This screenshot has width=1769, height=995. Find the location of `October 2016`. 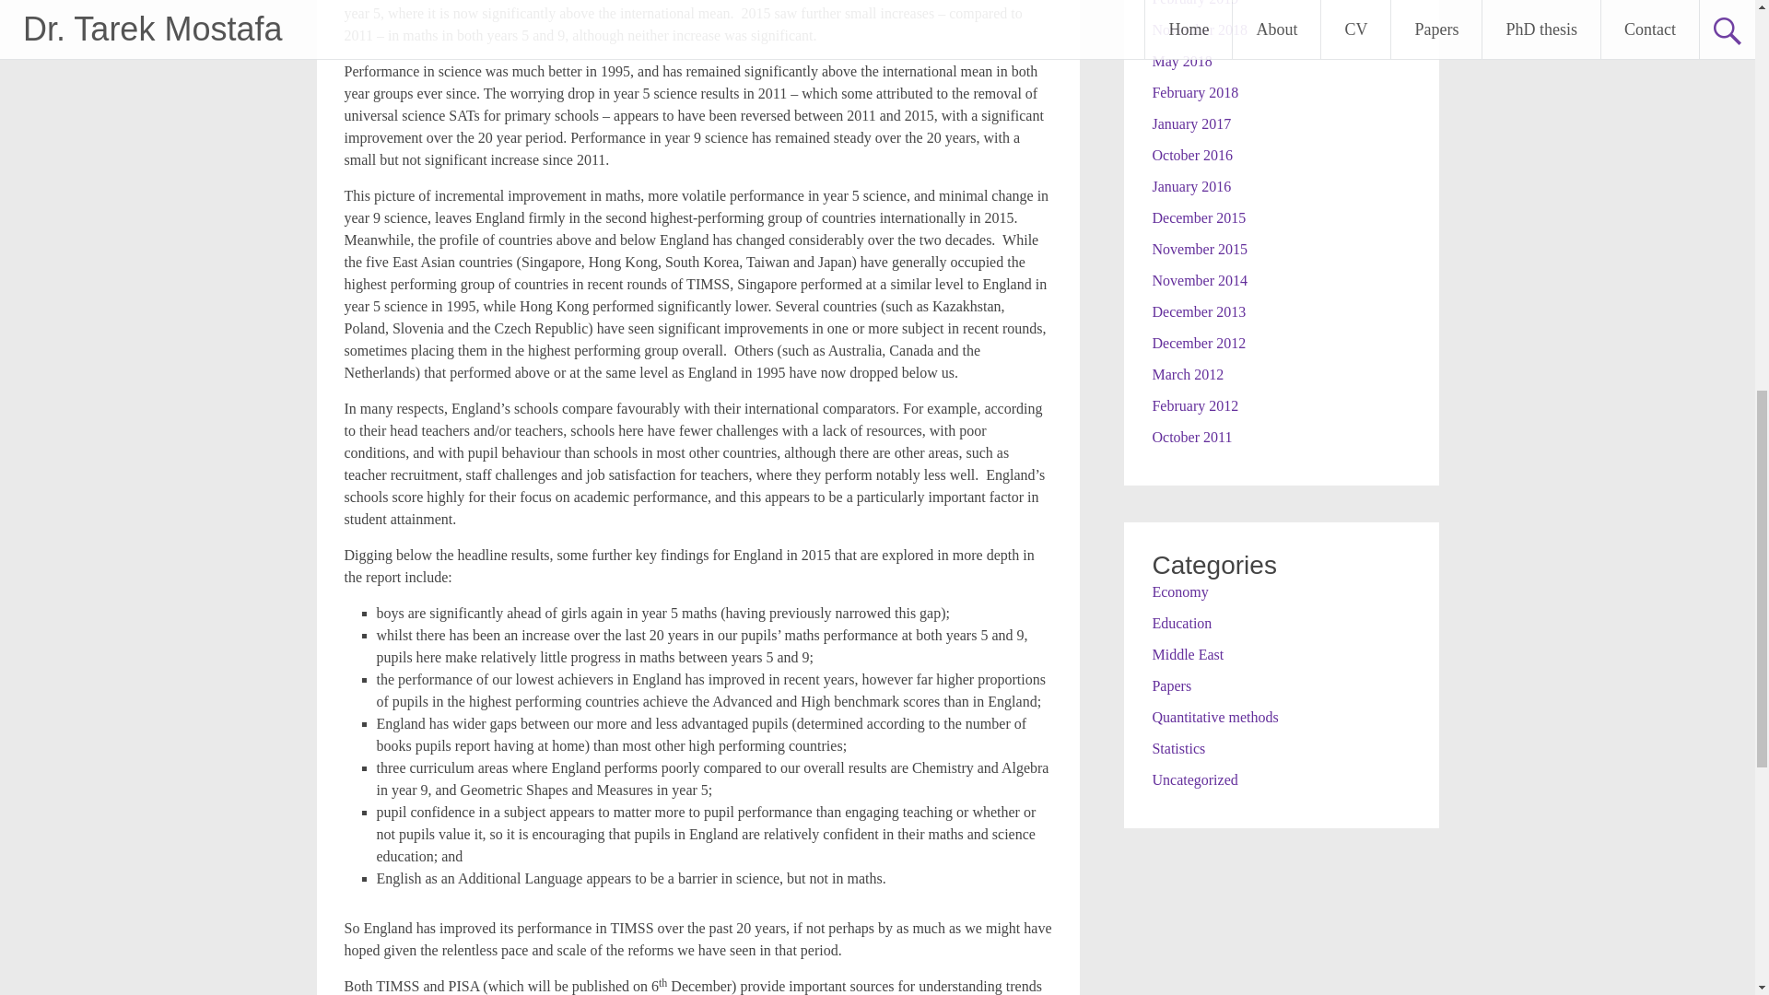

October 2016 is located at coordinates (1192, 155).